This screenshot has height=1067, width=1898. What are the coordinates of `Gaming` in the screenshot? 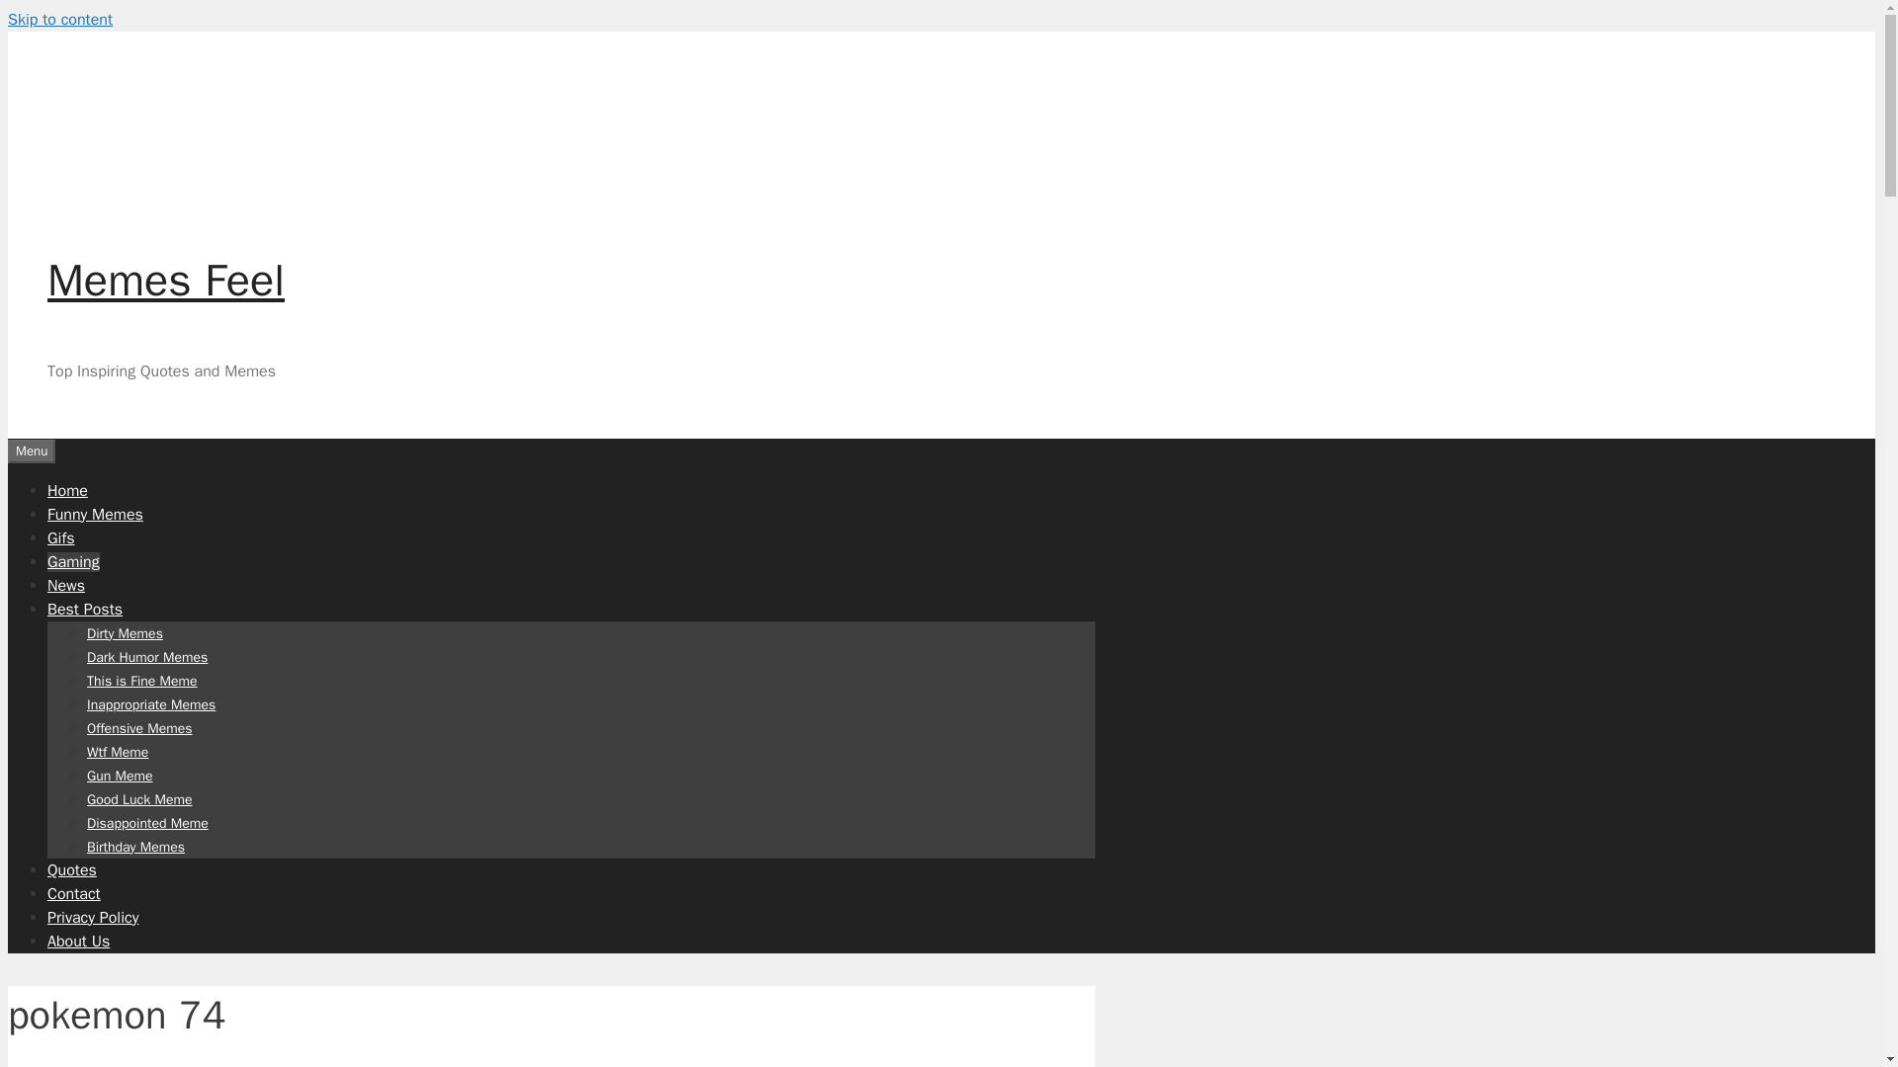 It's located at (73, 561).